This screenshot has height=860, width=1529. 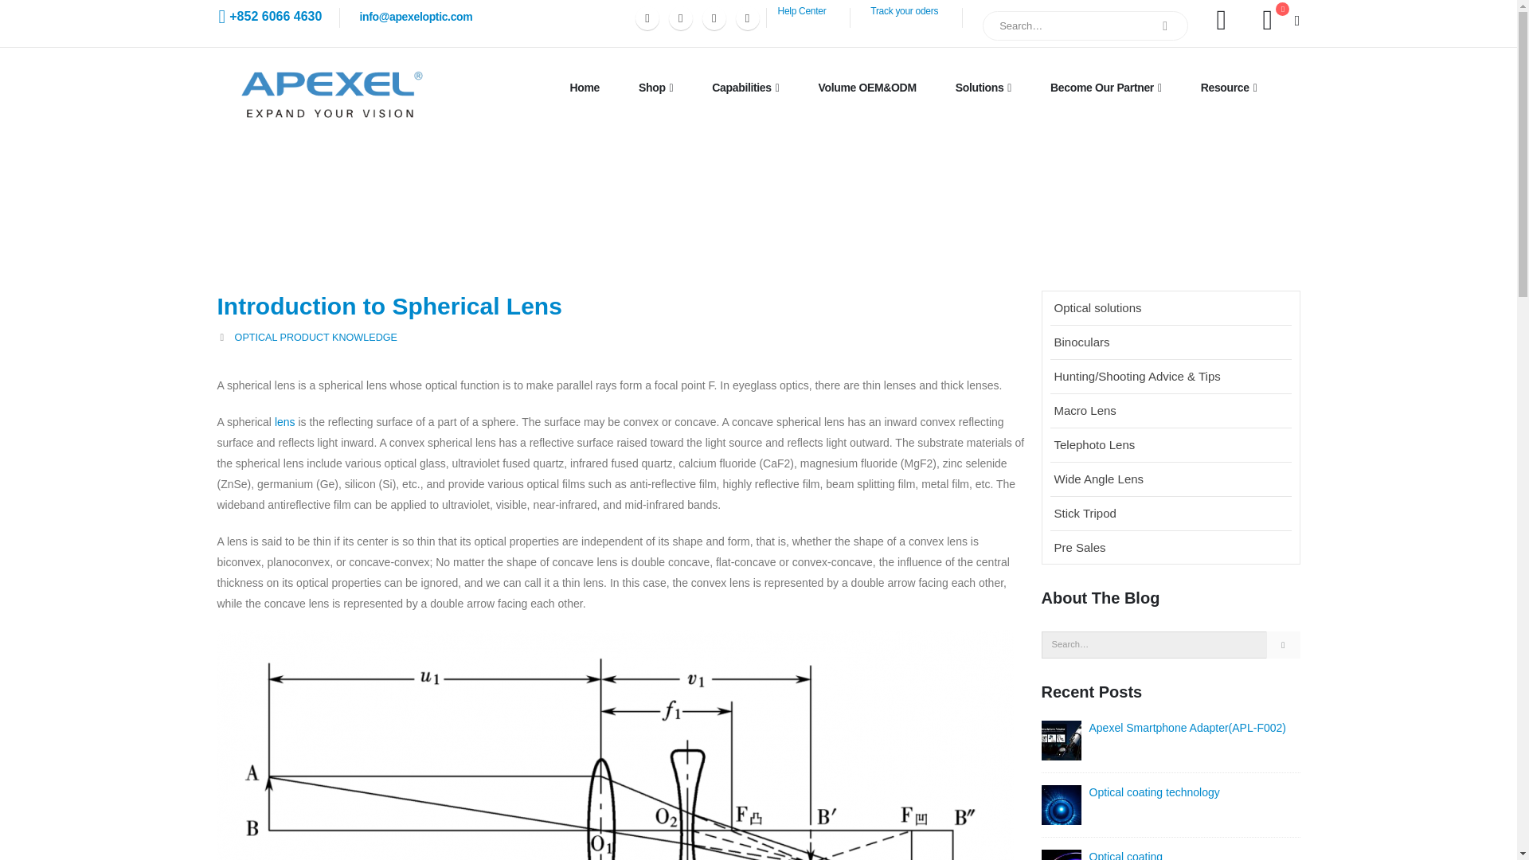 What do you see at coordinates (745, 87) in the screenshot?
I see `Capabilities` at bounding box center [745, 87].